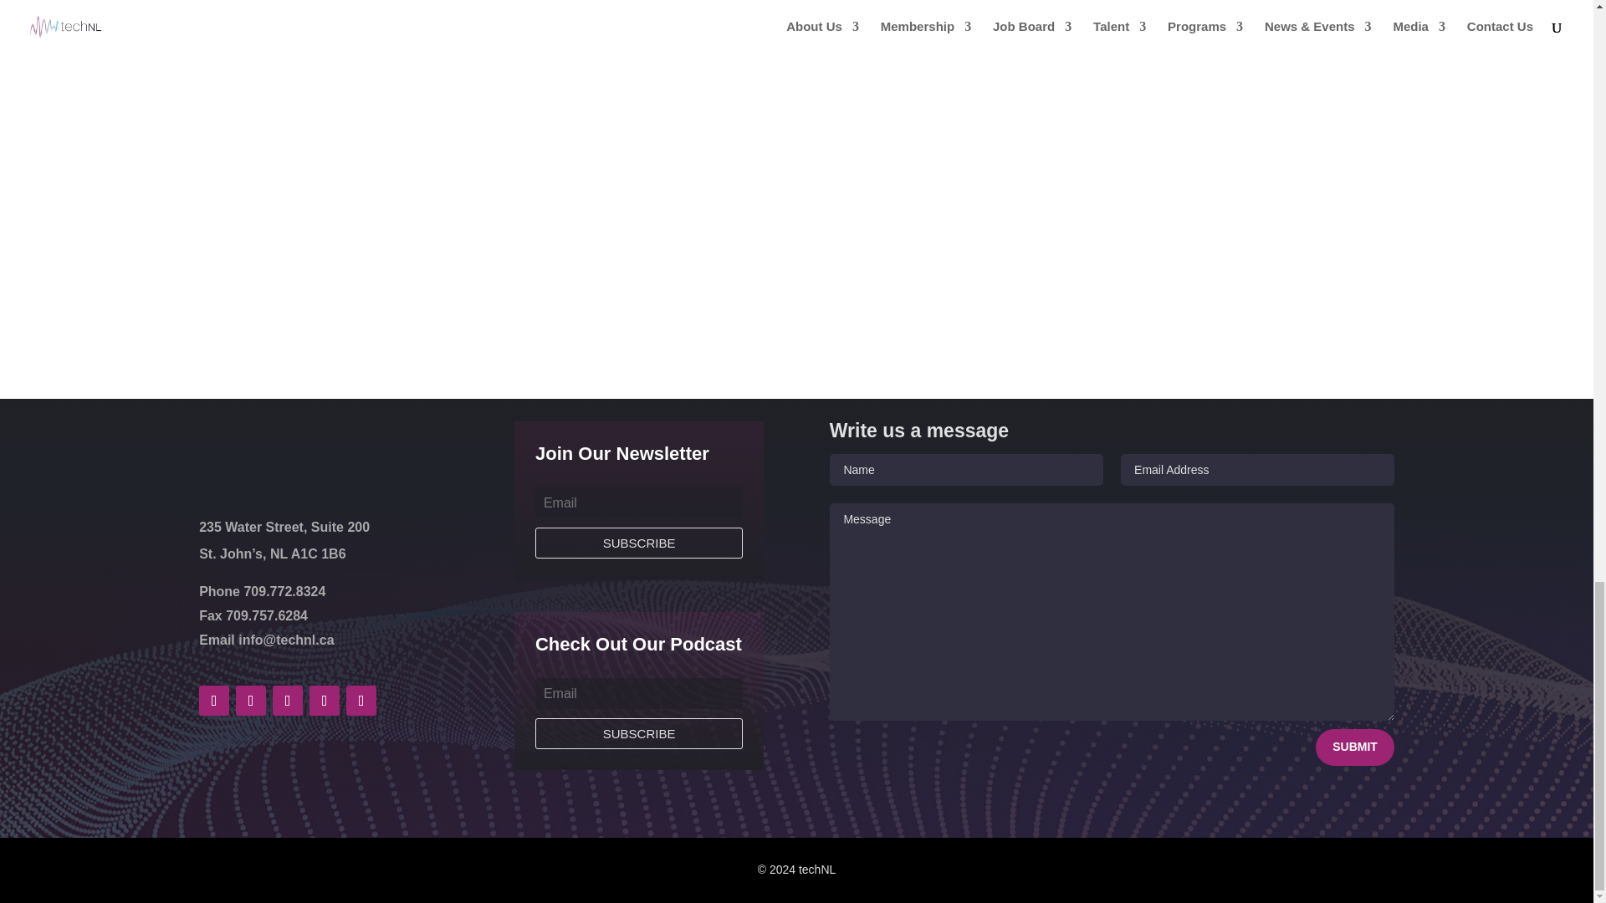 Image resolution: width=1606 pixels, height=903 pixels. What do you see at coordinates (361, 701) in the screenshot?
I see `Follow on Instagram` at bounding box center [361, 701].